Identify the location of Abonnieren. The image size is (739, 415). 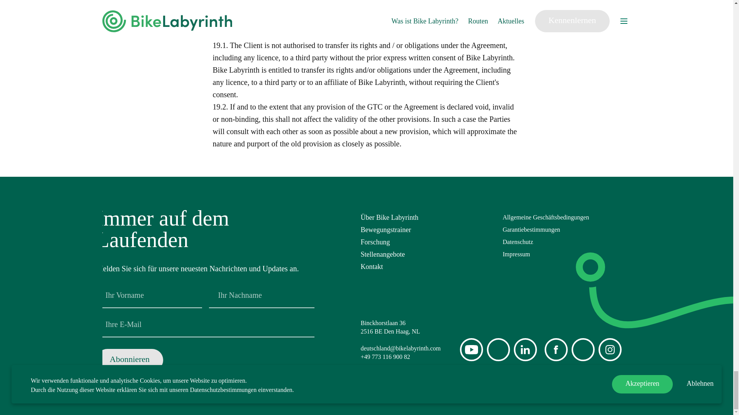
(129, 360).